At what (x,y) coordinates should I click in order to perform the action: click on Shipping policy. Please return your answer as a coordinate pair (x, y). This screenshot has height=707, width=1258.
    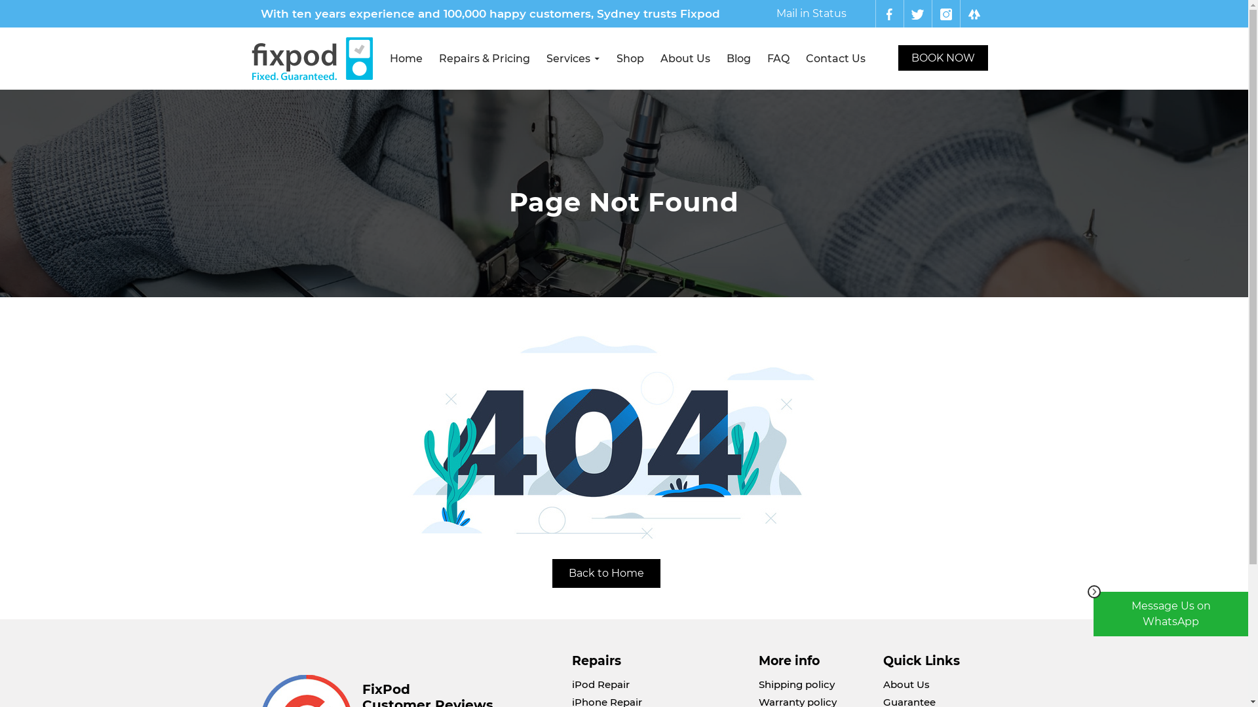
    Looking at the image, I should click on (797, 685).